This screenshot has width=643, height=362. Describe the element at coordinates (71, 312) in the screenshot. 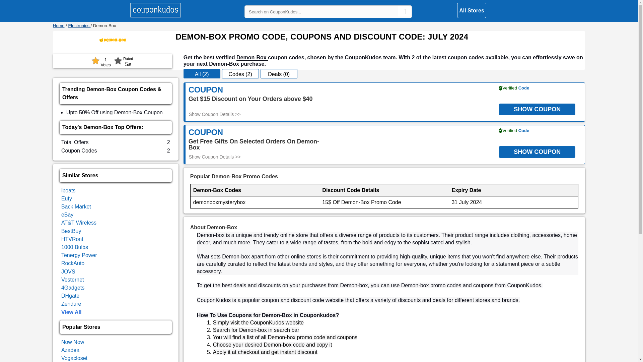

I see `View All` at that location.